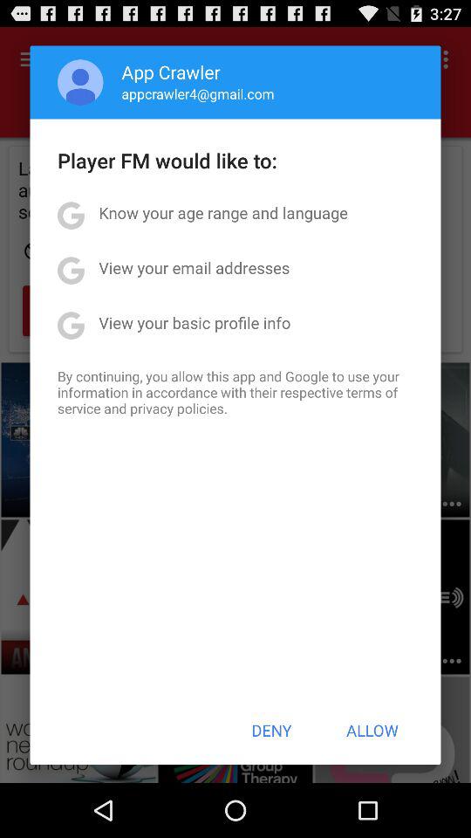  Describe the element at coordinates (271, 730) in the screenshot. I see `turn on button to the left of allow` at that location.